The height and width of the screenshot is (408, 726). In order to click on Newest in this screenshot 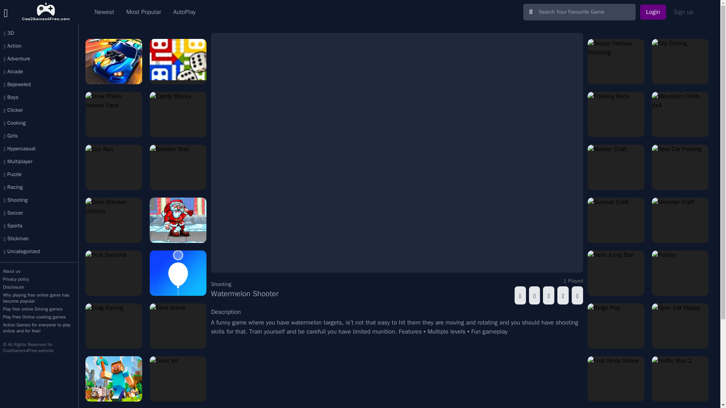, I will do `click(104, 12)`.